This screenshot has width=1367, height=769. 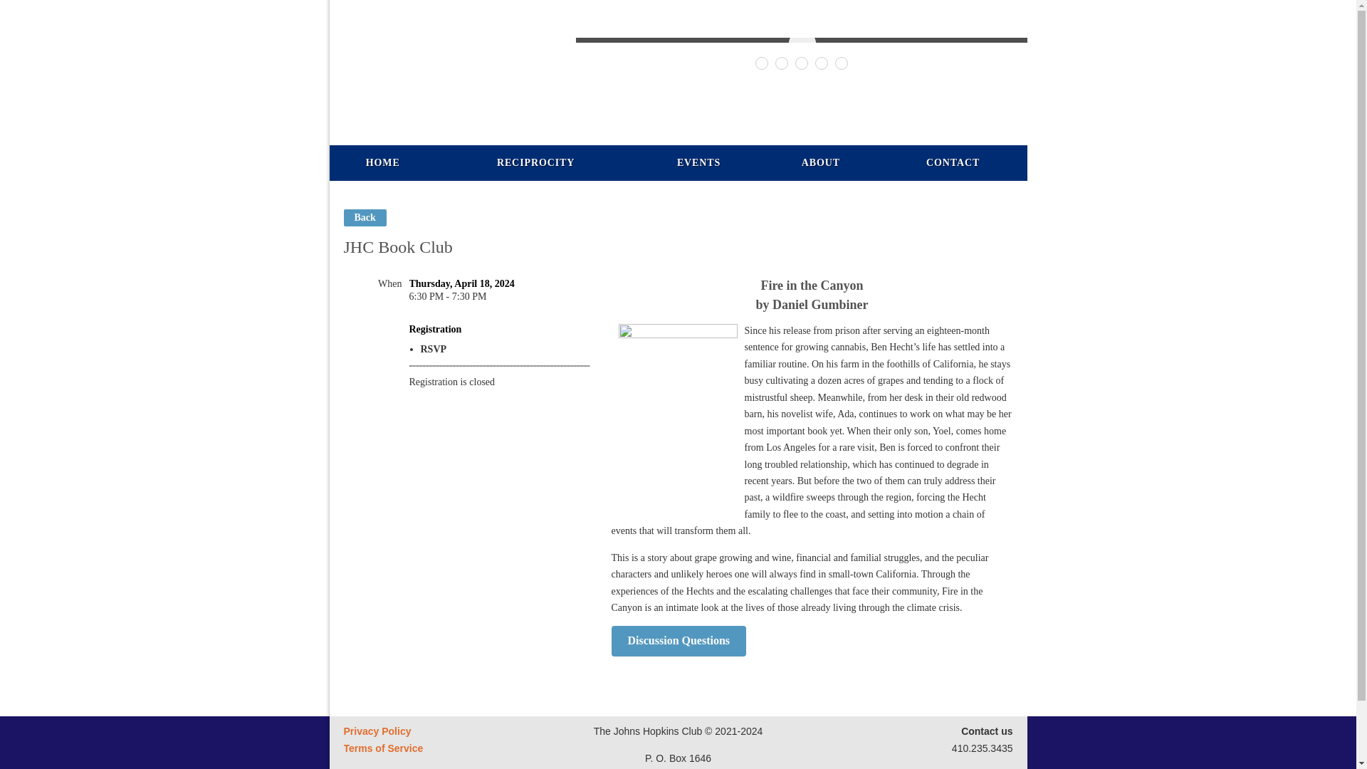 I want to click on Contact, so click(x=953, y=162).